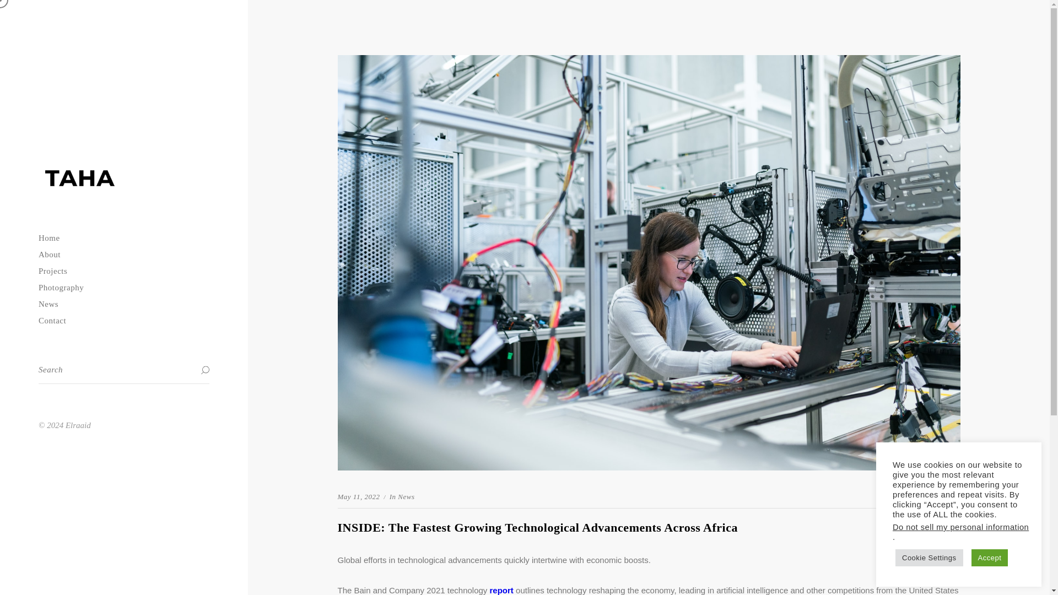  I want to click on Accept, so click(990, 558).